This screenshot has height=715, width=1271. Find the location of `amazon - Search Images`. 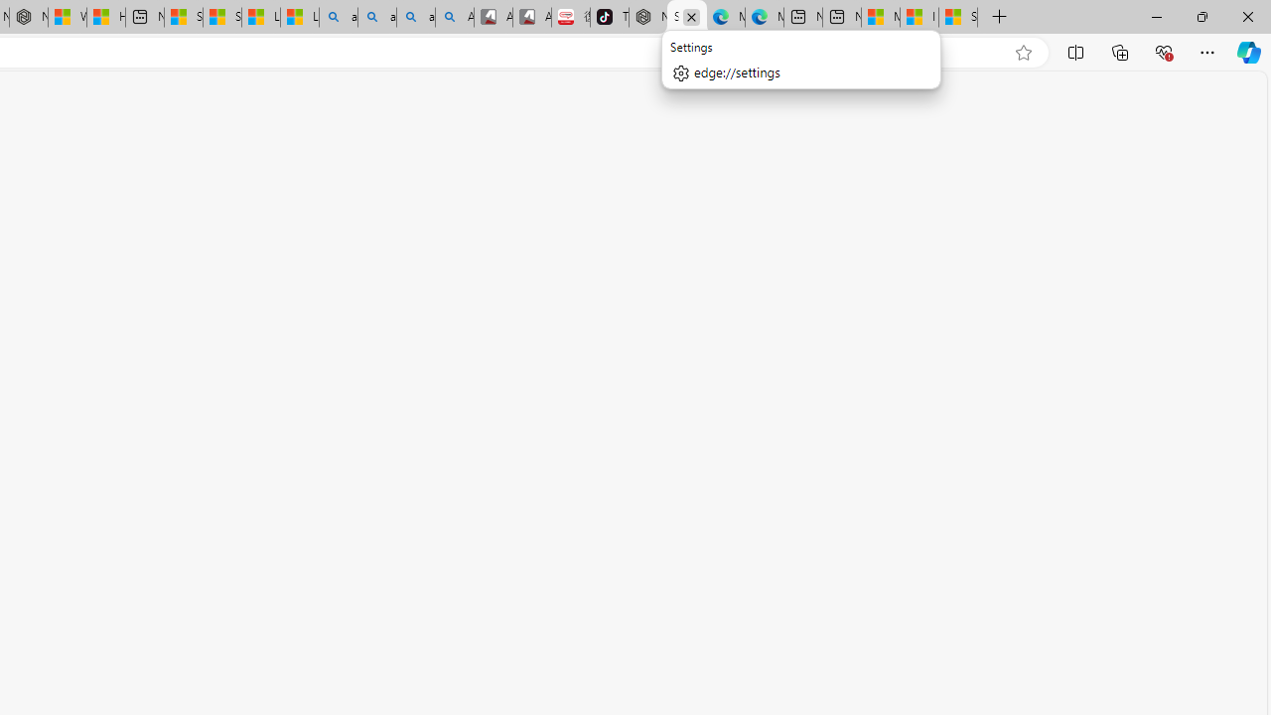

amazon - Search Images is located at coordinates (415, 18).